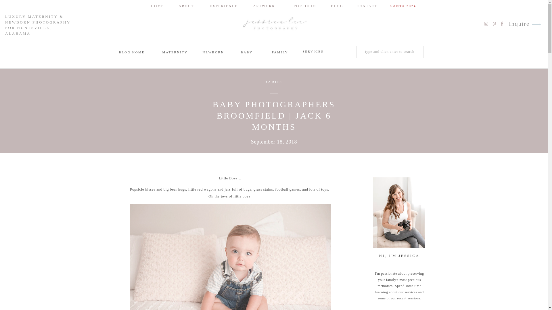 The image size is (552, 310). What do you see at coordinates (536, 24) in the screenshot?
I see `arrow` at bounding box center [536, 24].